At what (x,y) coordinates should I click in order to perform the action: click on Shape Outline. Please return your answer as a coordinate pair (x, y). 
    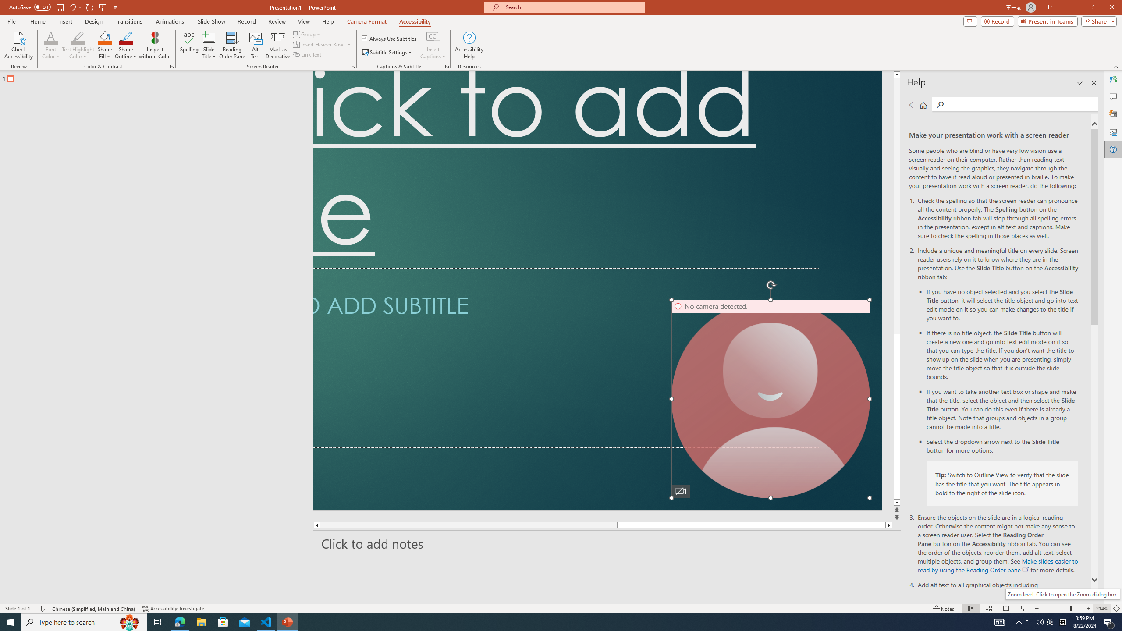
    Looking at the image, I should click on (126, 45).